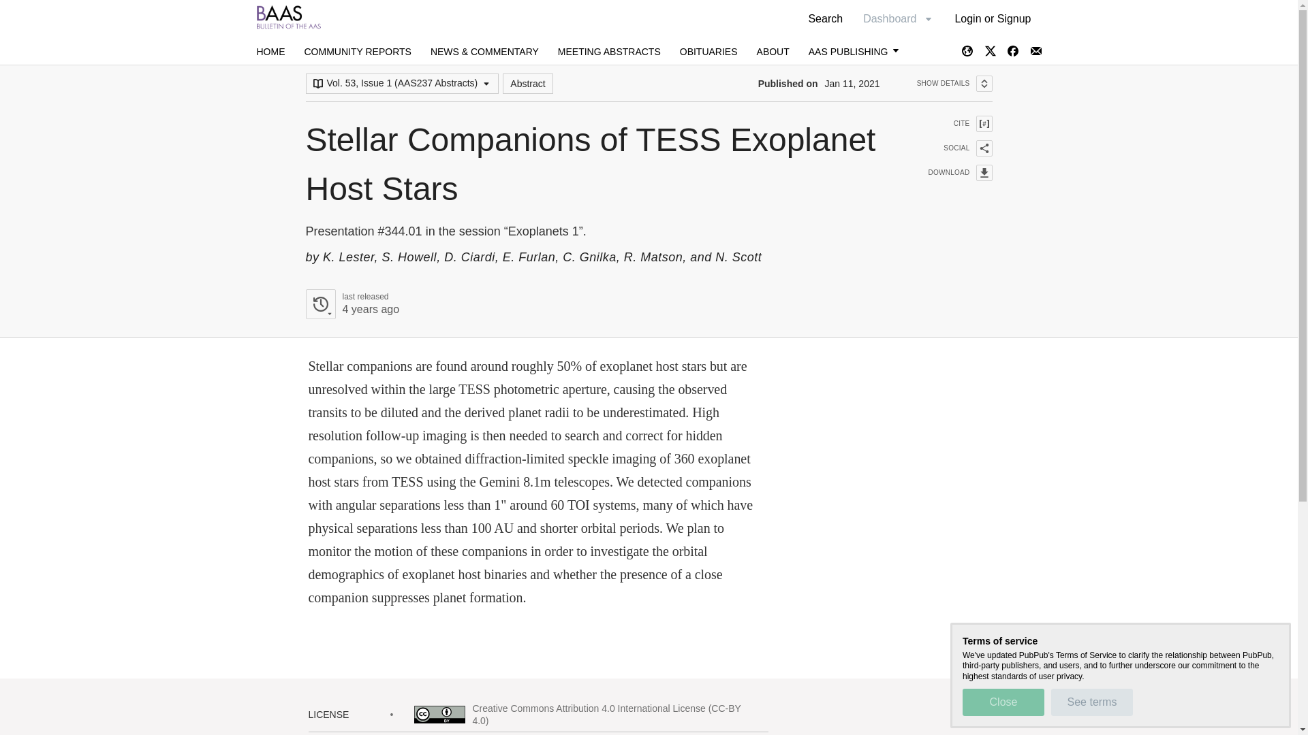 This screenshot has width=1308, height=735. What do you see at coordinates (357, 52) in the screenshot?
I see `COMMUNITY REPORTS` at bounding box center [357, 52].